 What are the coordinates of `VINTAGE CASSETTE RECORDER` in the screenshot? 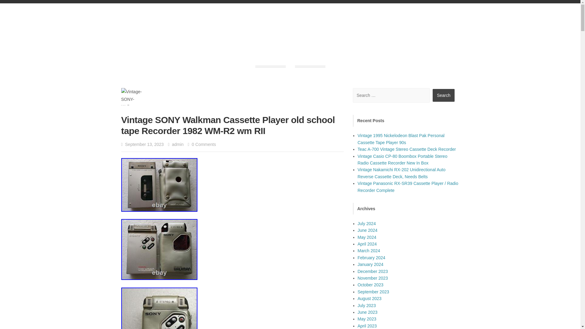 It's located at (290, 37).